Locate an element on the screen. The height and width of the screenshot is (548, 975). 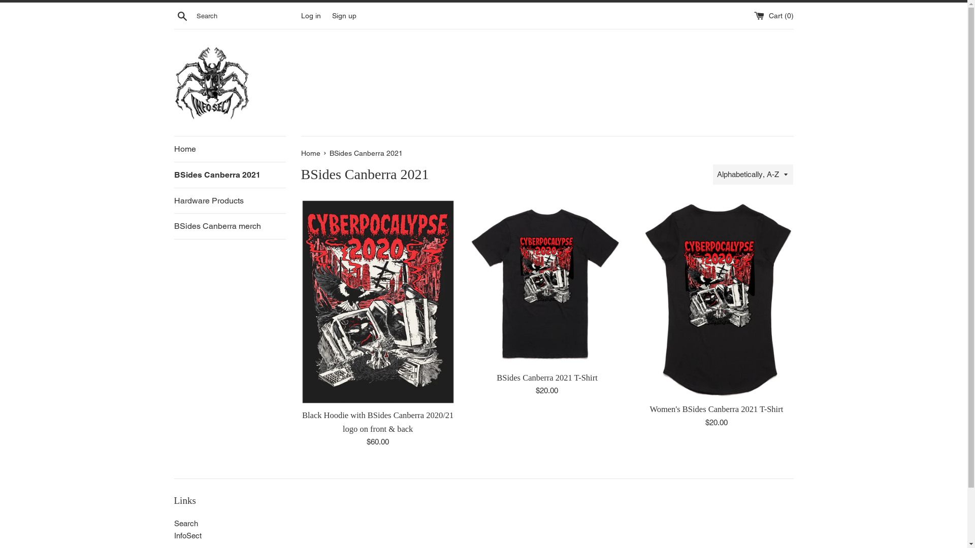
Home is located at coordinates (311, 153).